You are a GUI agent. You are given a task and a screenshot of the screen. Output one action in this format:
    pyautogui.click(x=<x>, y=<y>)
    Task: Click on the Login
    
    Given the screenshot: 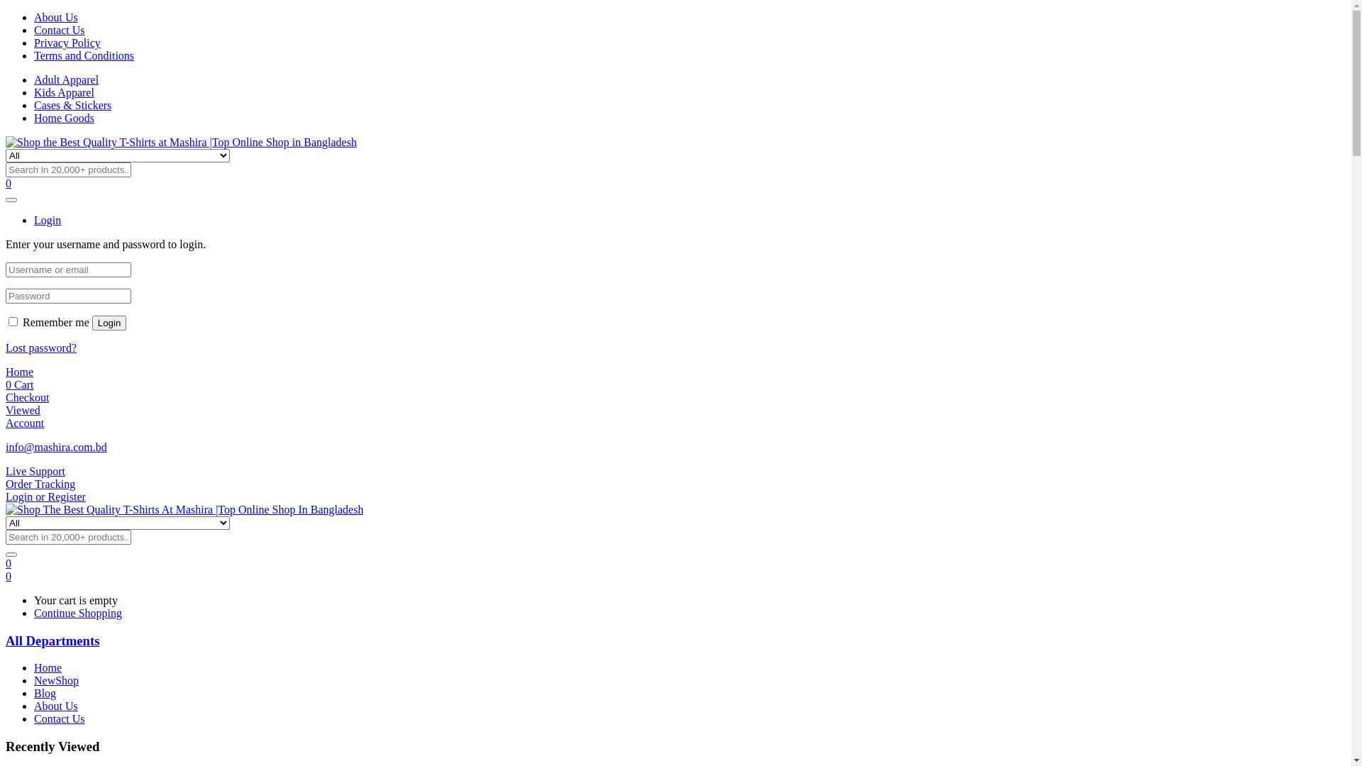 What is the action you would take?
    pyautogui.click(x=48, y=220)
    